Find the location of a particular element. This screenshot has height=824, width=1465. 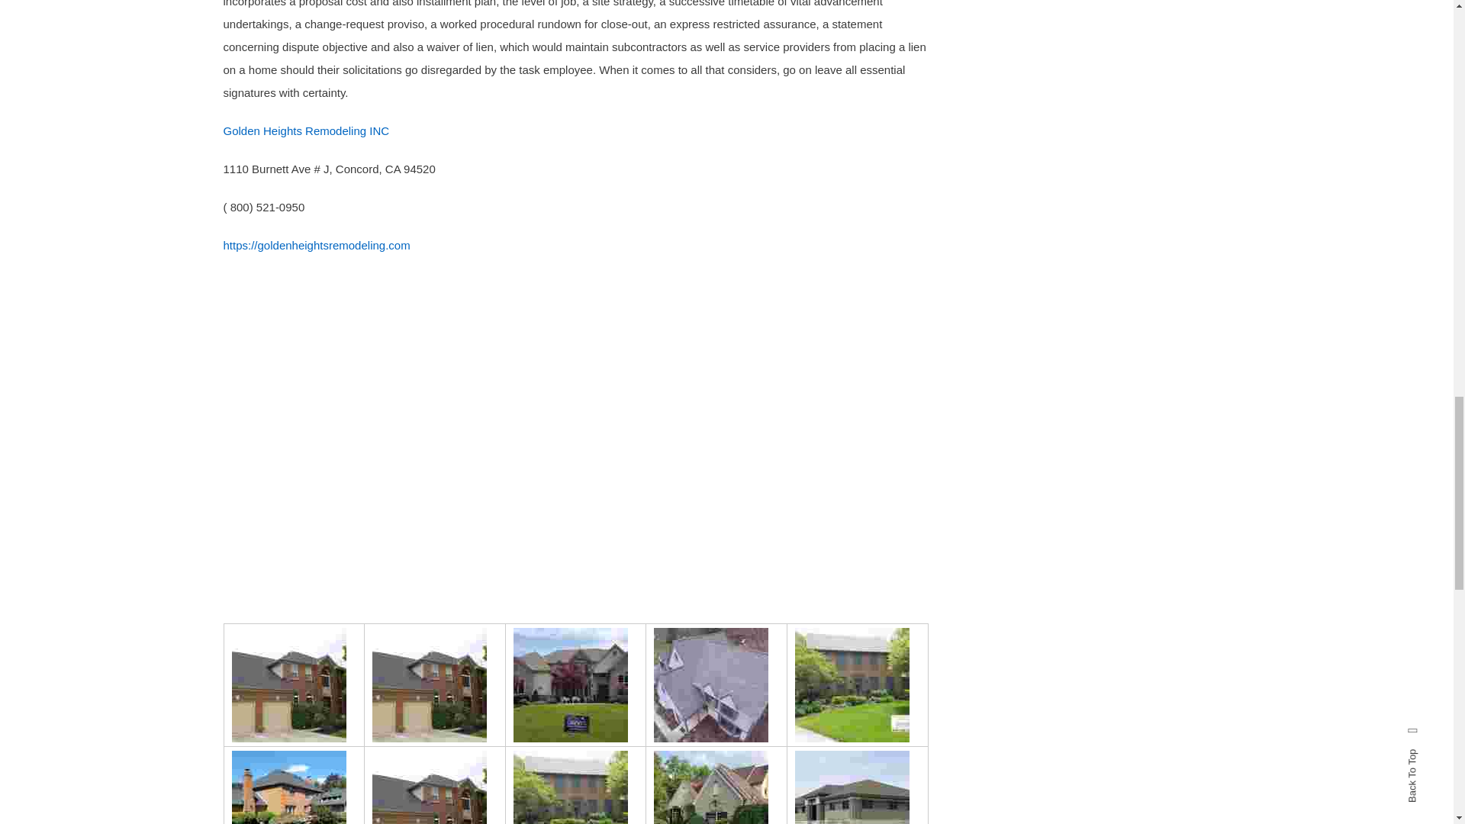

Golden Heights Remodeling INC   800-521-0950 is located at coordinates (852, 685).